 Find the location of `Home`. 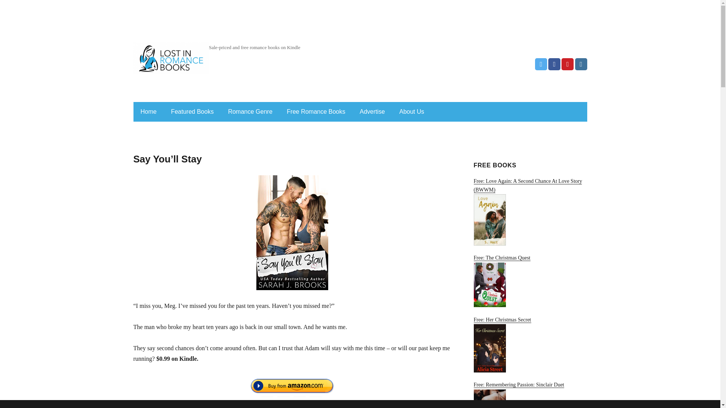

Home is located at coordinates (148, 112).